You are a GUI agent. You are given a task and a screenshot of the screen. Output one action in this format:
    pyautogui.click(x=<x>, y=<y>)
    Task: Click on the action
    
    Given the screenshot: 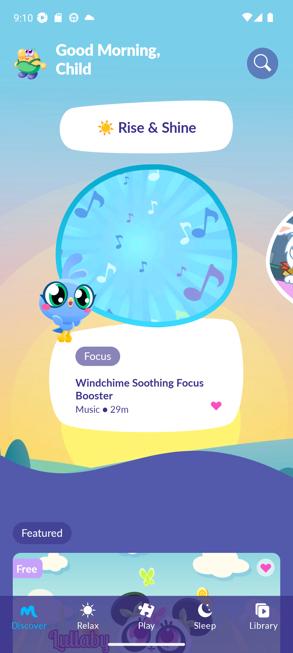 What is the action you would take?
    pyautogui.click(x=216, y=405)
    